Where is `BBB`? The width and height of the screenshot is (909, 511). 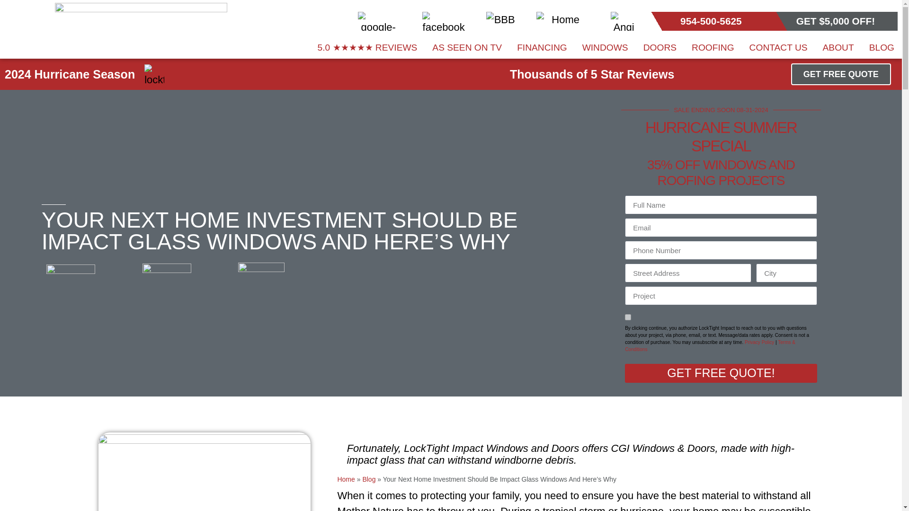
BBB is located at coordinates (501, 21).